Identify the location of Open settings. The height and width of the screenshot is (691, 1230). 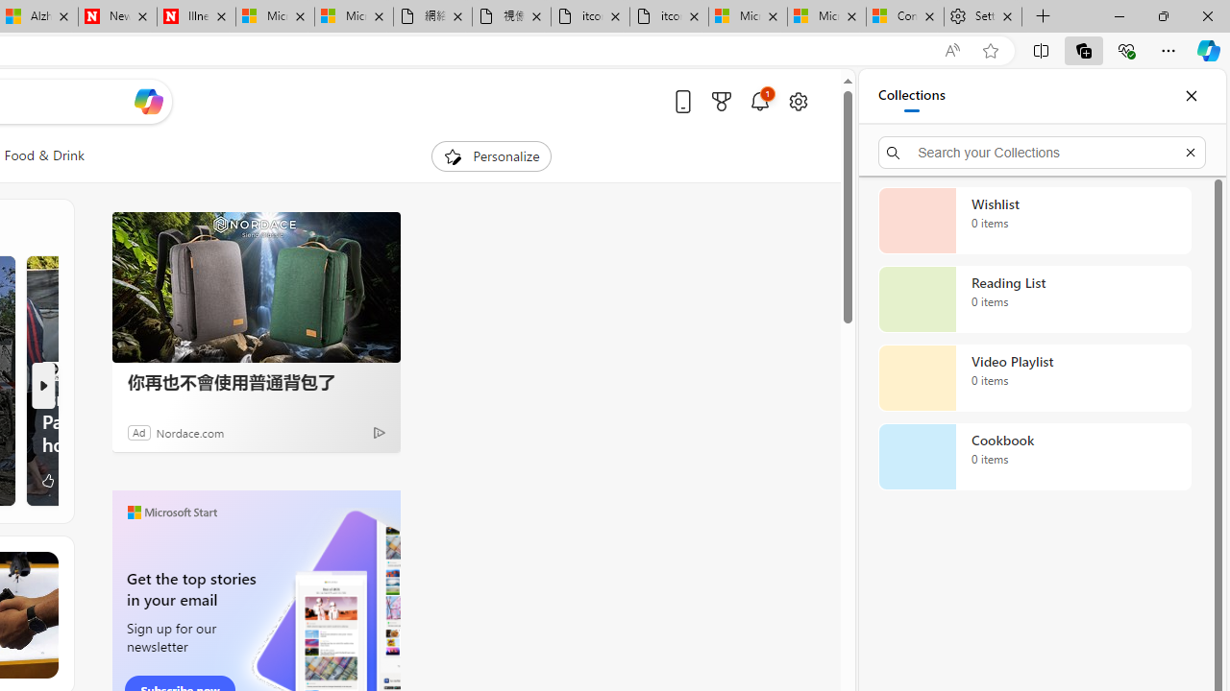
(798, 101).